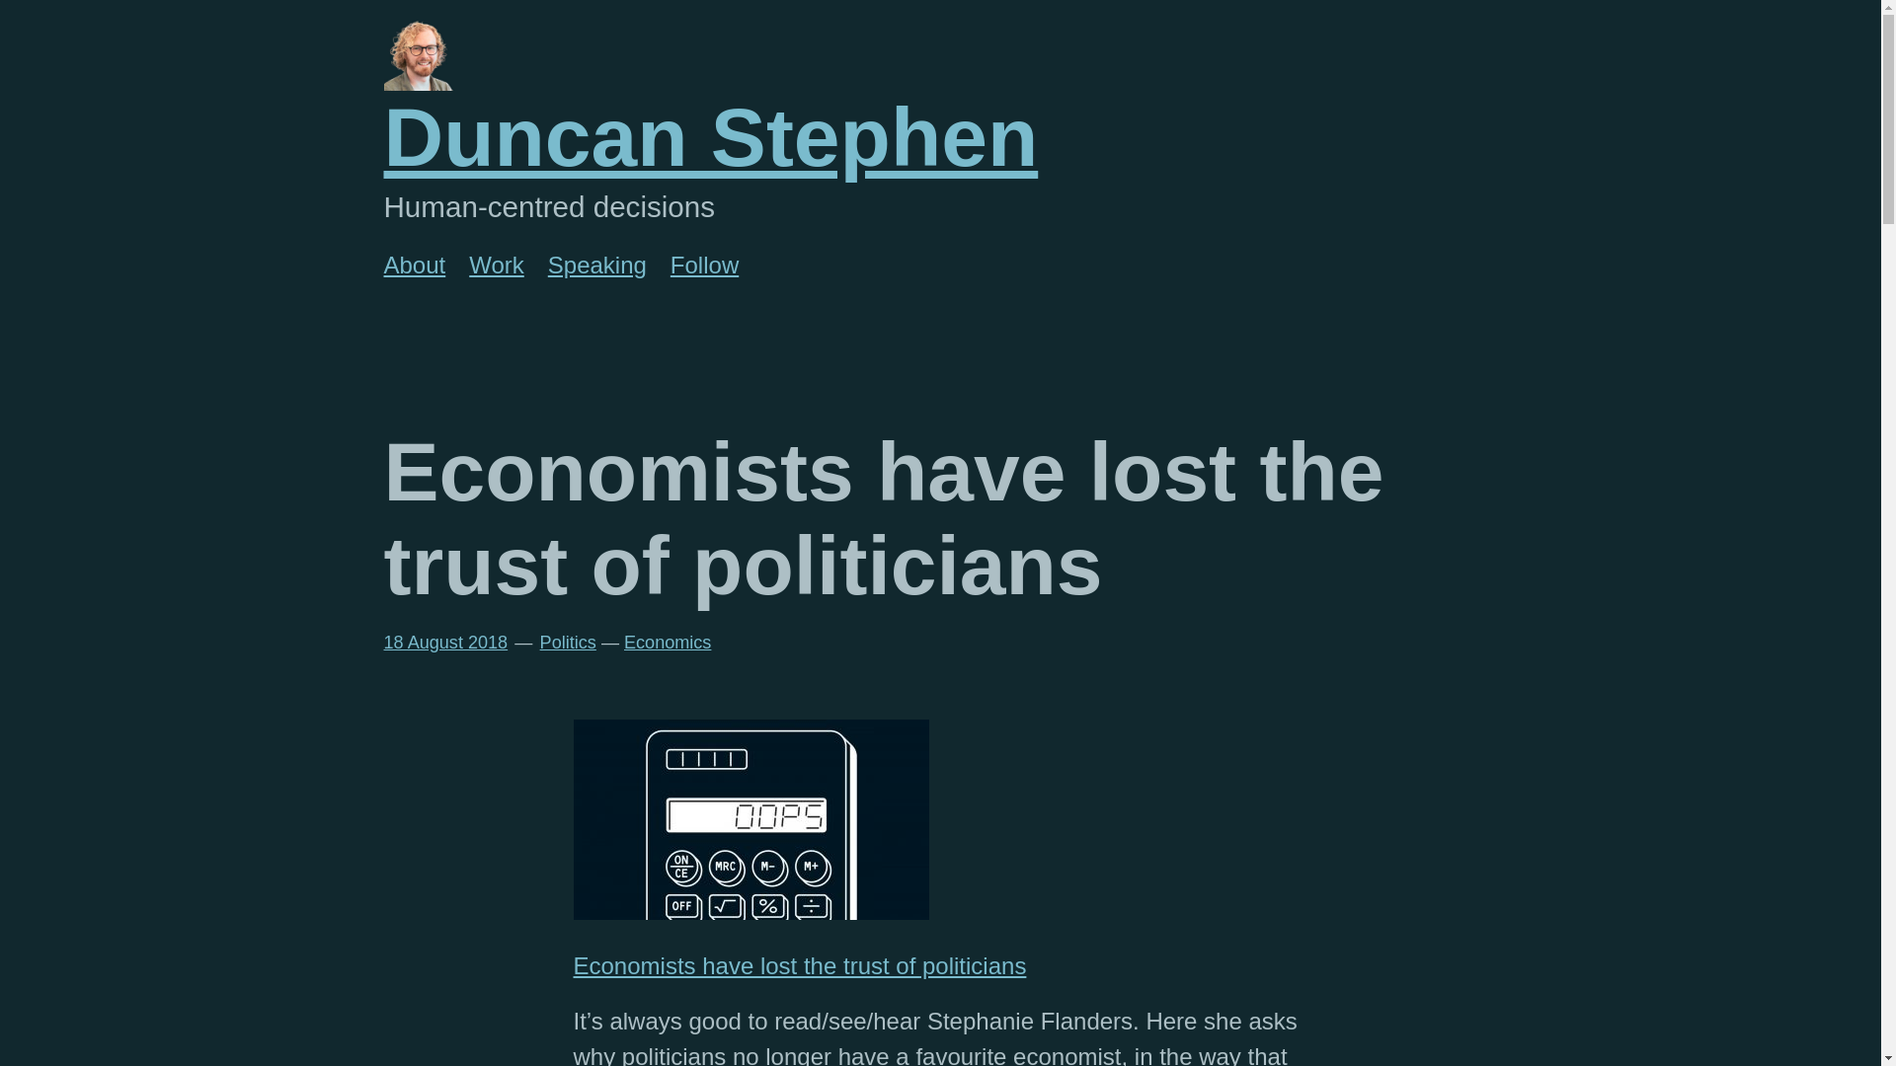 This screenshot has width=1896, height=1066. Describe the element at coordinates (496, 265) in the screenshot. I see `Work` at that location.